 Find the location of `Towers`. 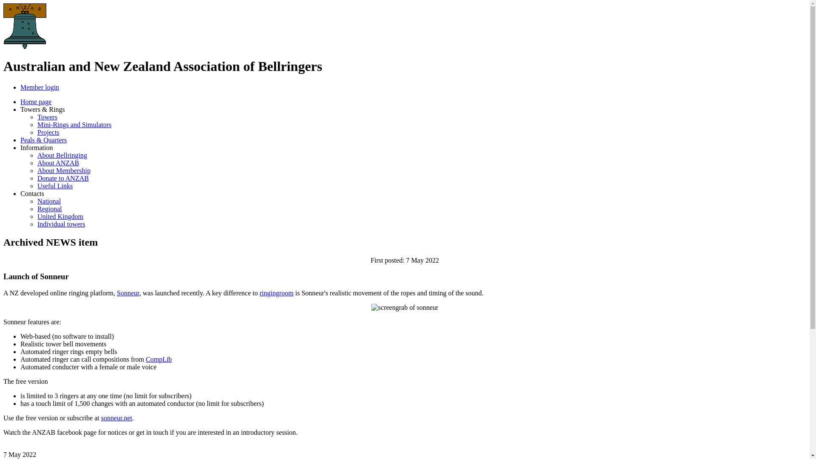

Towers is located at coordinates (48, 117).